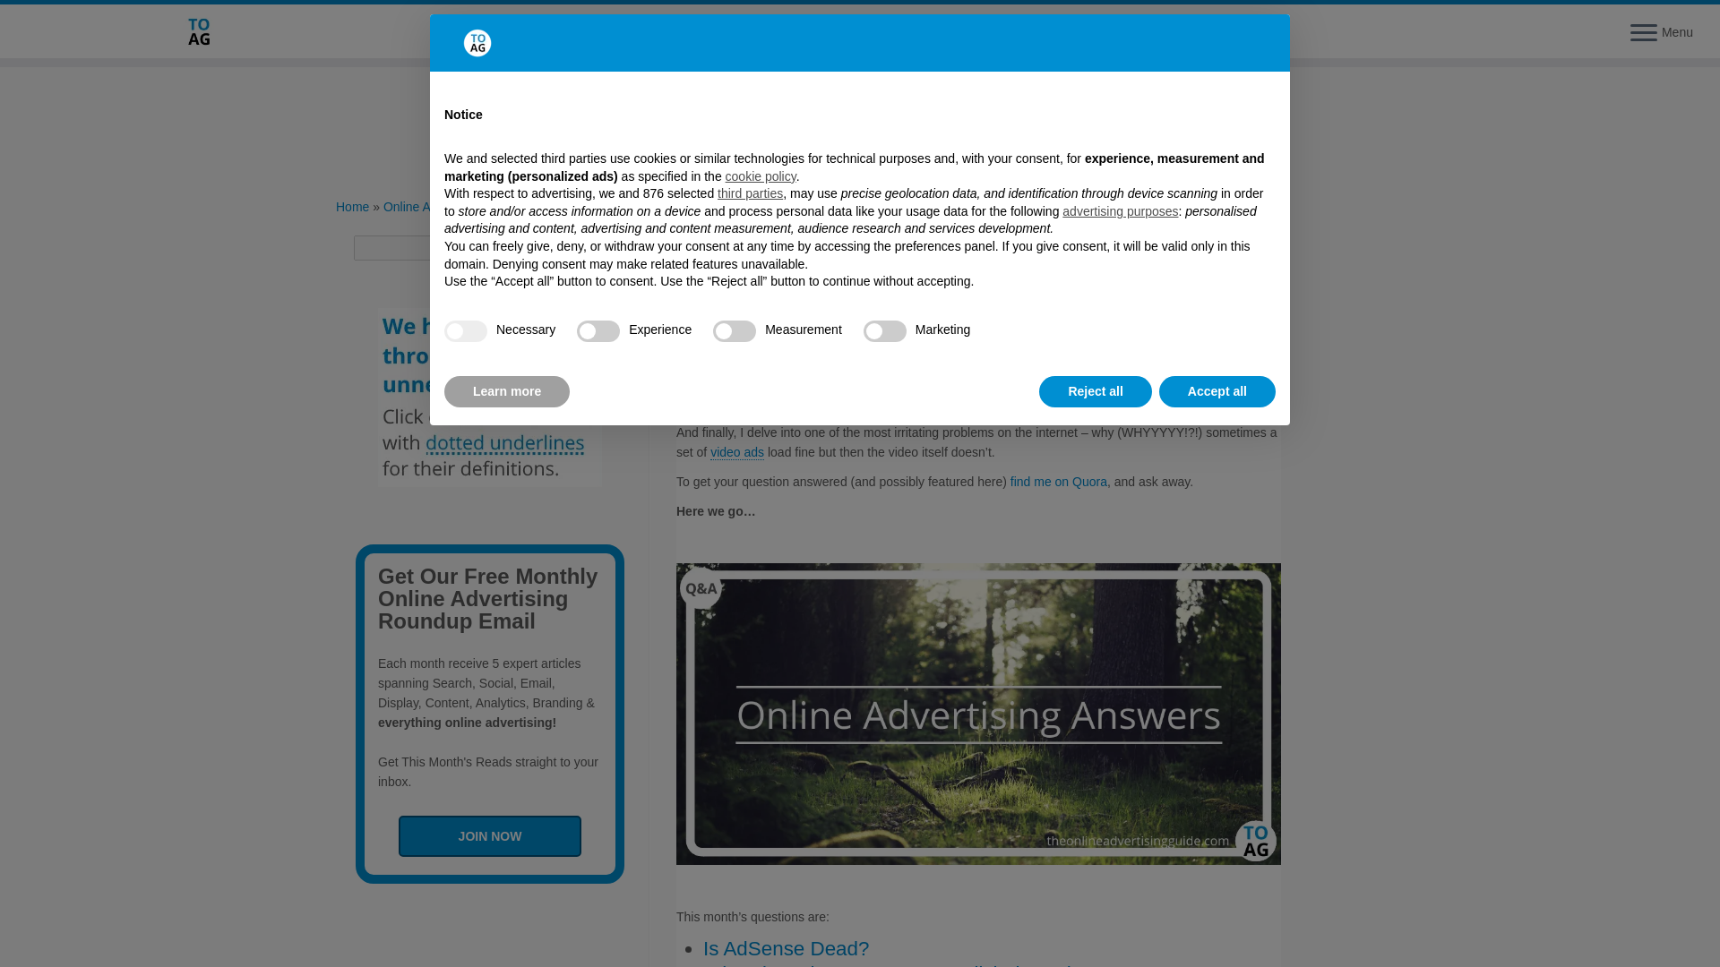  I want to click on Is AdSense Dead?, so click(786, 948).